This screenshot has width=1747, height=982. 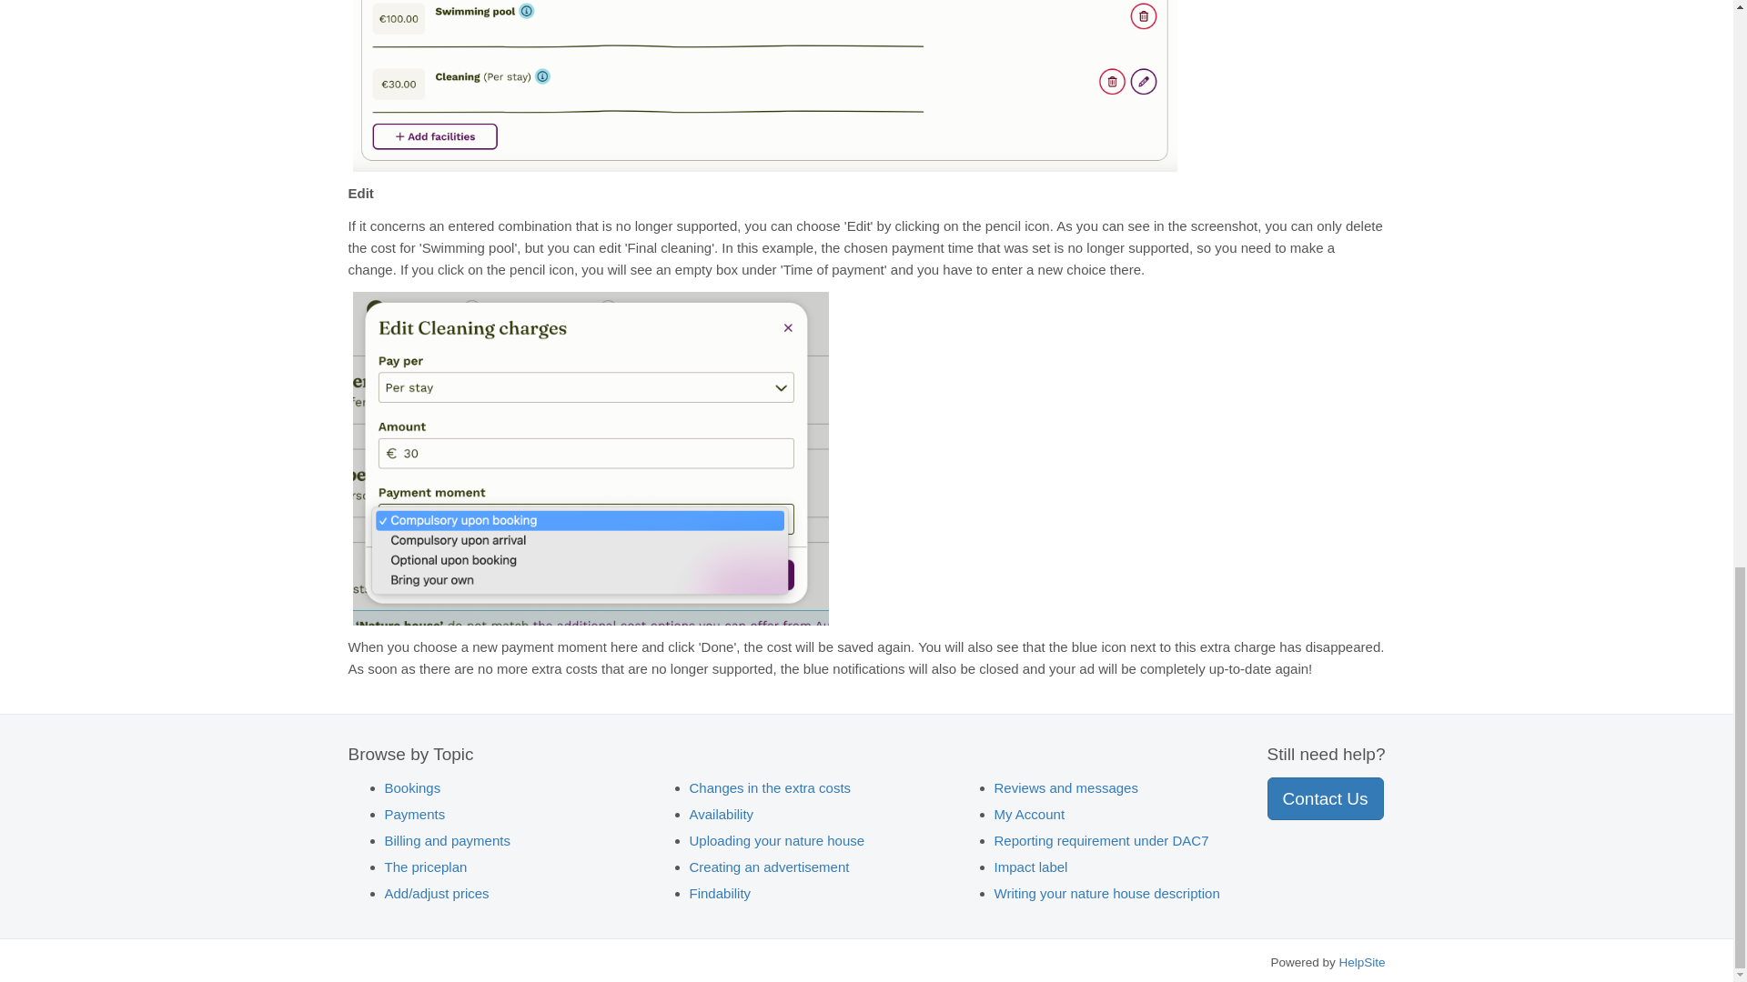 I want to click on Writing your nature house description, so click(x=1106, y=893).